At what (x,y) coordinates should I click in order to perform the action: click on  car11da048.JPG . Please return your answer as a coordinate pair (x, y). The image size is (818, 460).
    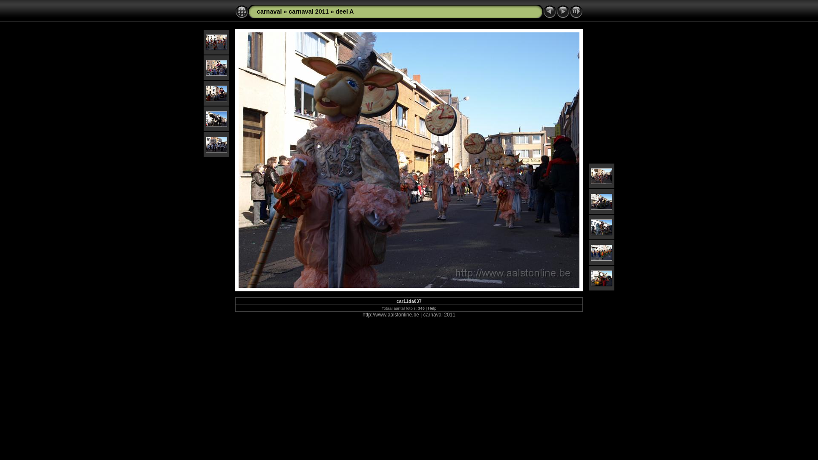
    Looking at the image, I should click on (602, 252).